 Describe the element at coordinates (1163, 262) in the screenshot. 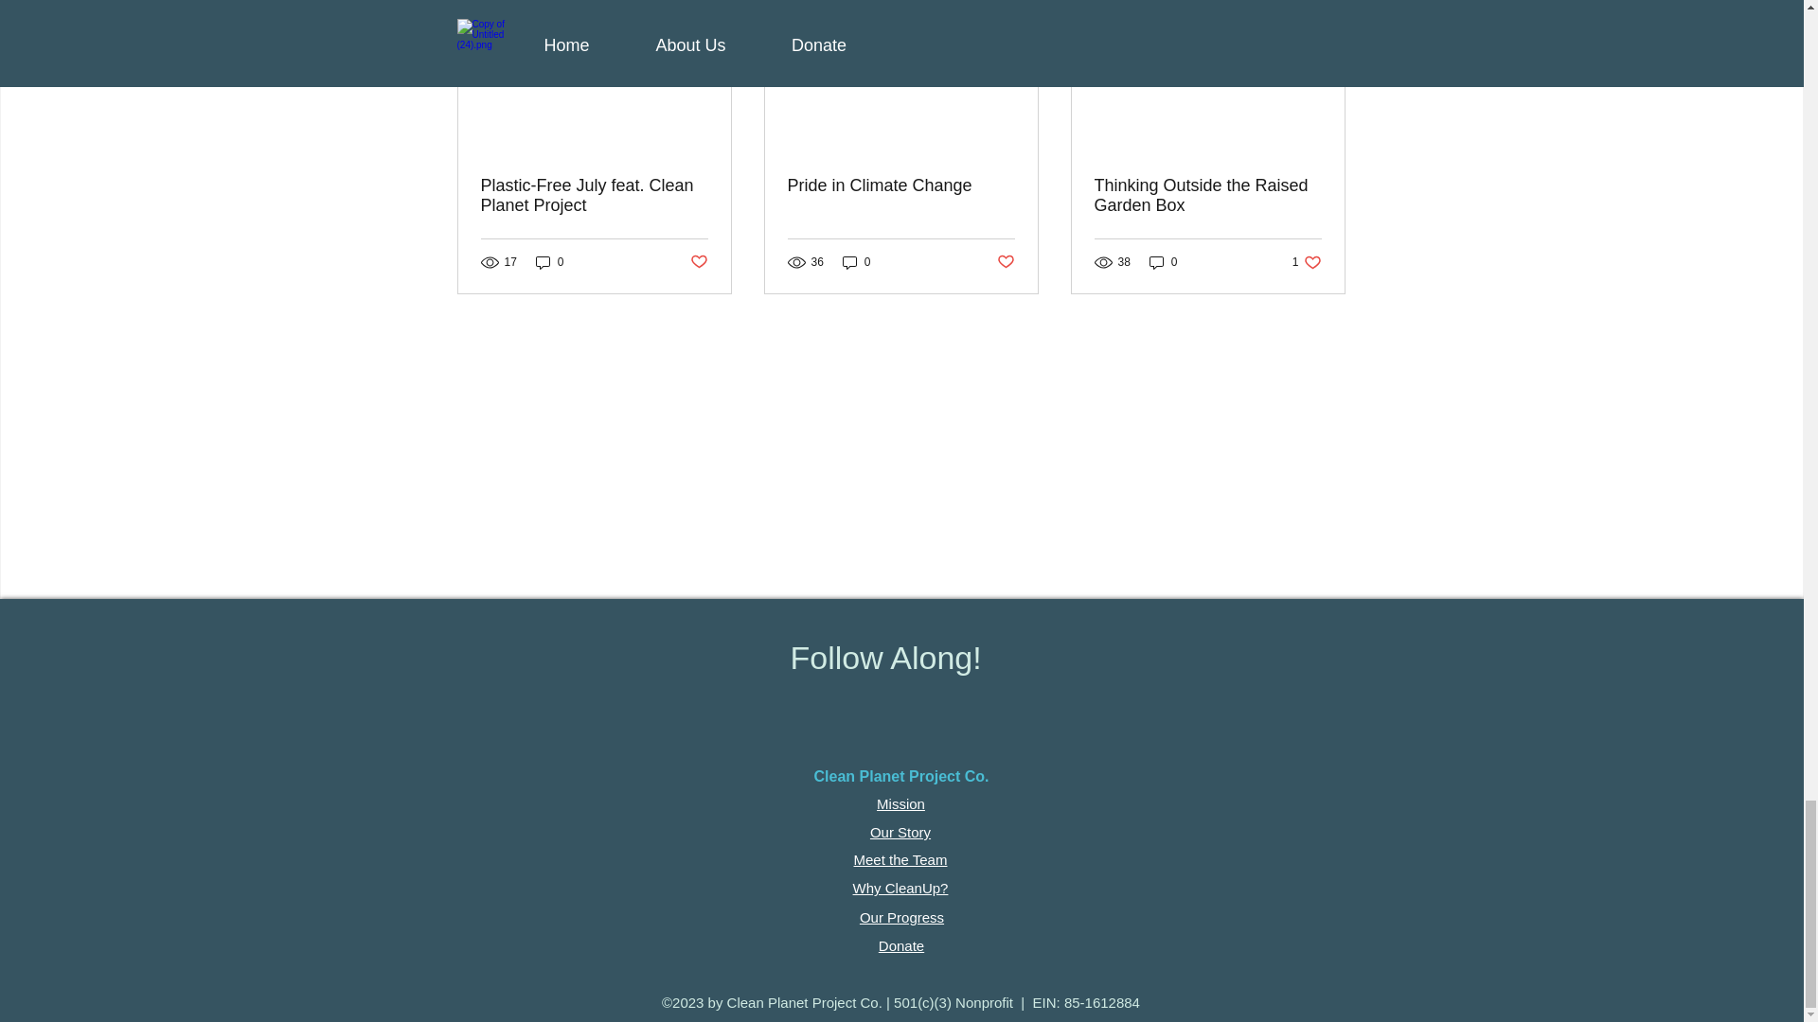

I see `0` at that location.